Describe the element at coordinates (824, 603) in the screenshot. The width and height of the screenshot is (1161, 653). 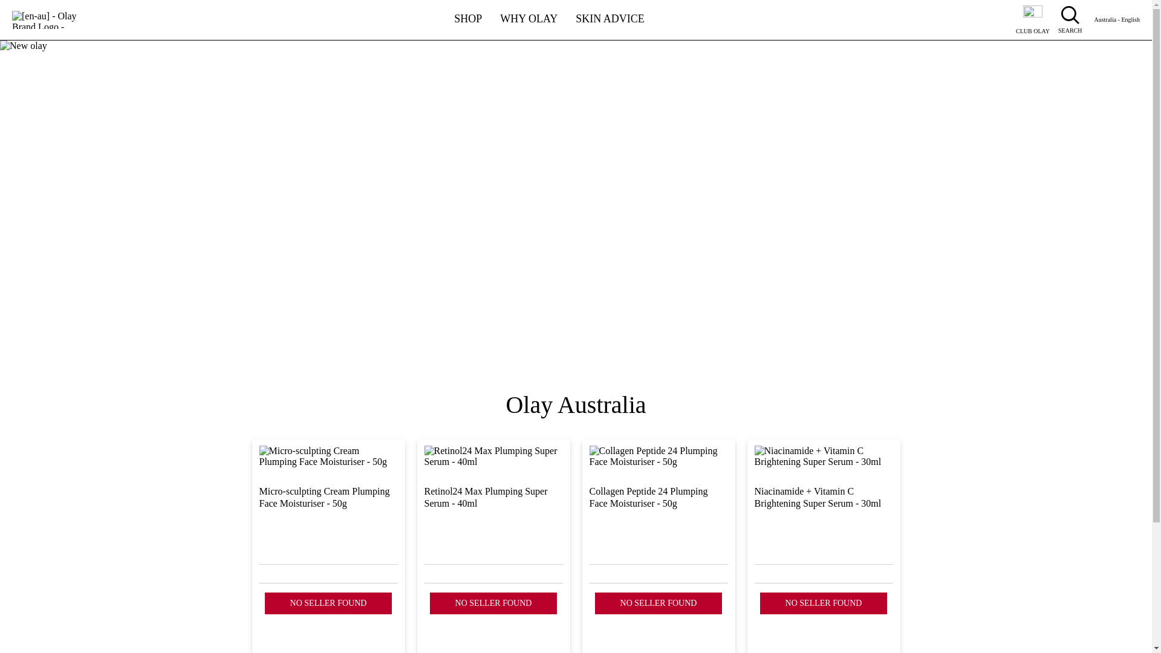
I see `NO SELLER FOUND` at that location.